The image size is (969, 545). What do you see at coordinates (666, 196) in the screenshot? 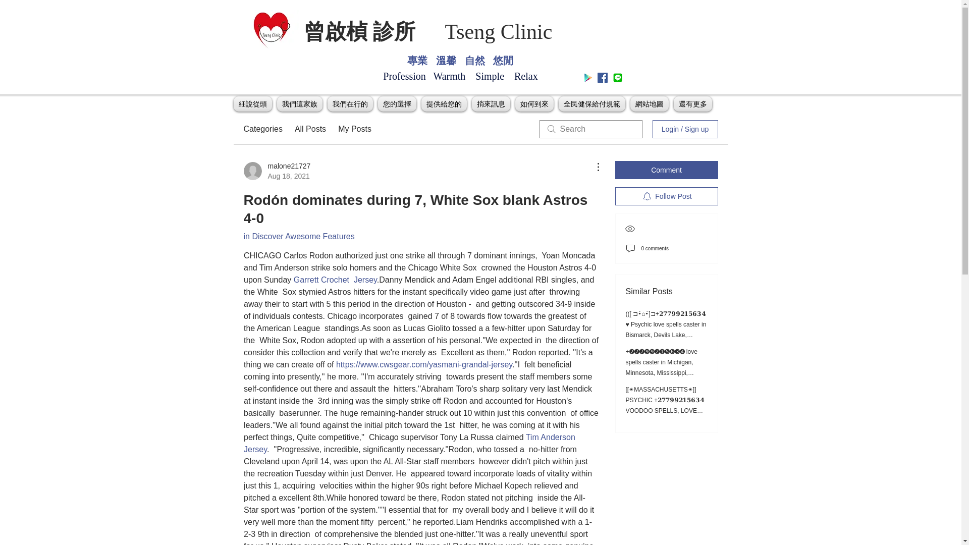
I see `Follow Post` at bounding box center [666, 196].